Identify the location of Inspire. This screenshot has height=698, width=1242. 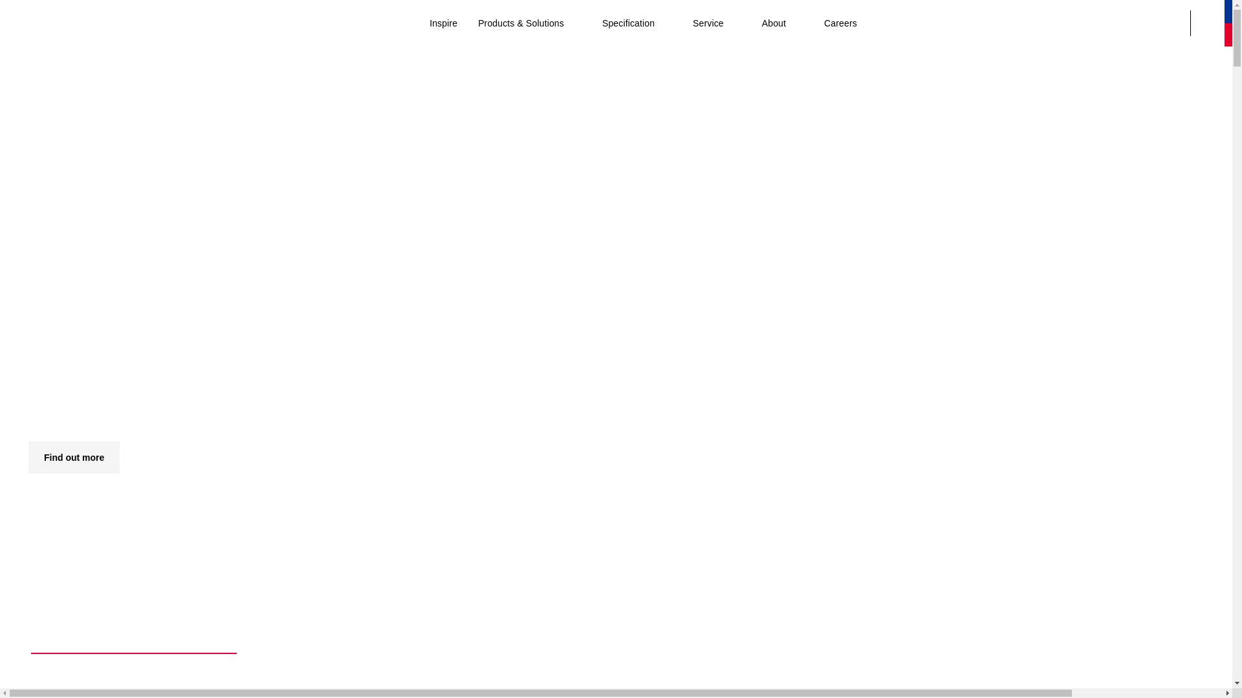
(444, 23).